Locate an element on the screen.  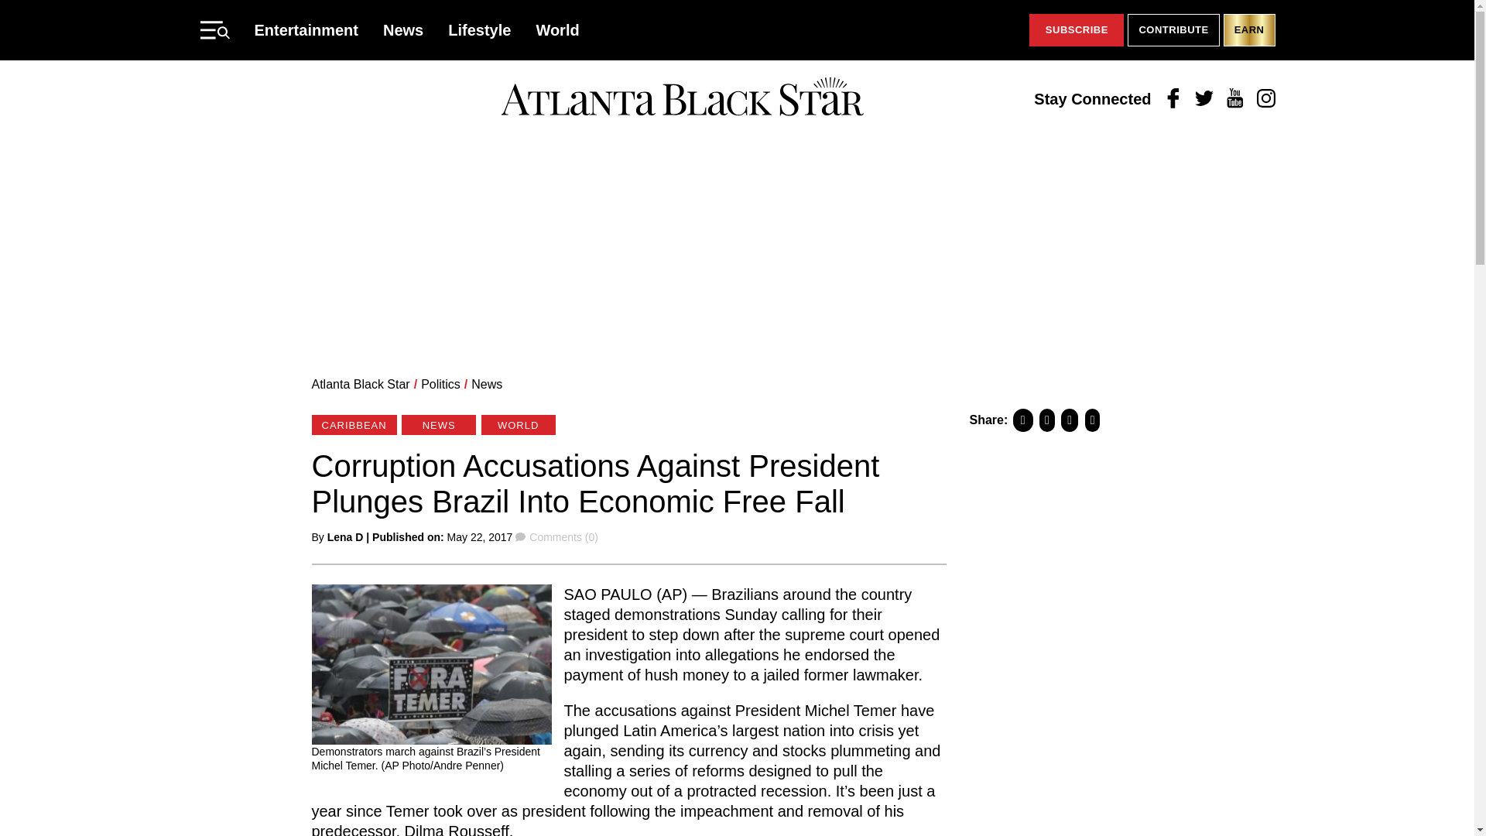
Entertainment is located at coordinates (306, 29).